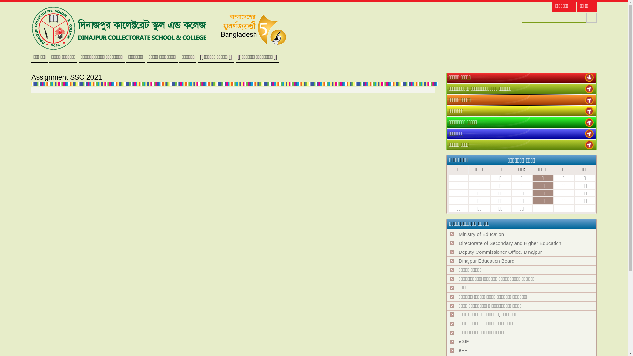 Image resolution: width=633 pixels, height=356 pixels. What do you see at coordinates (510, 243) in the screenshot?
I see `Directorate of Secondary and Higher Education` at bounding box center [510, 243].